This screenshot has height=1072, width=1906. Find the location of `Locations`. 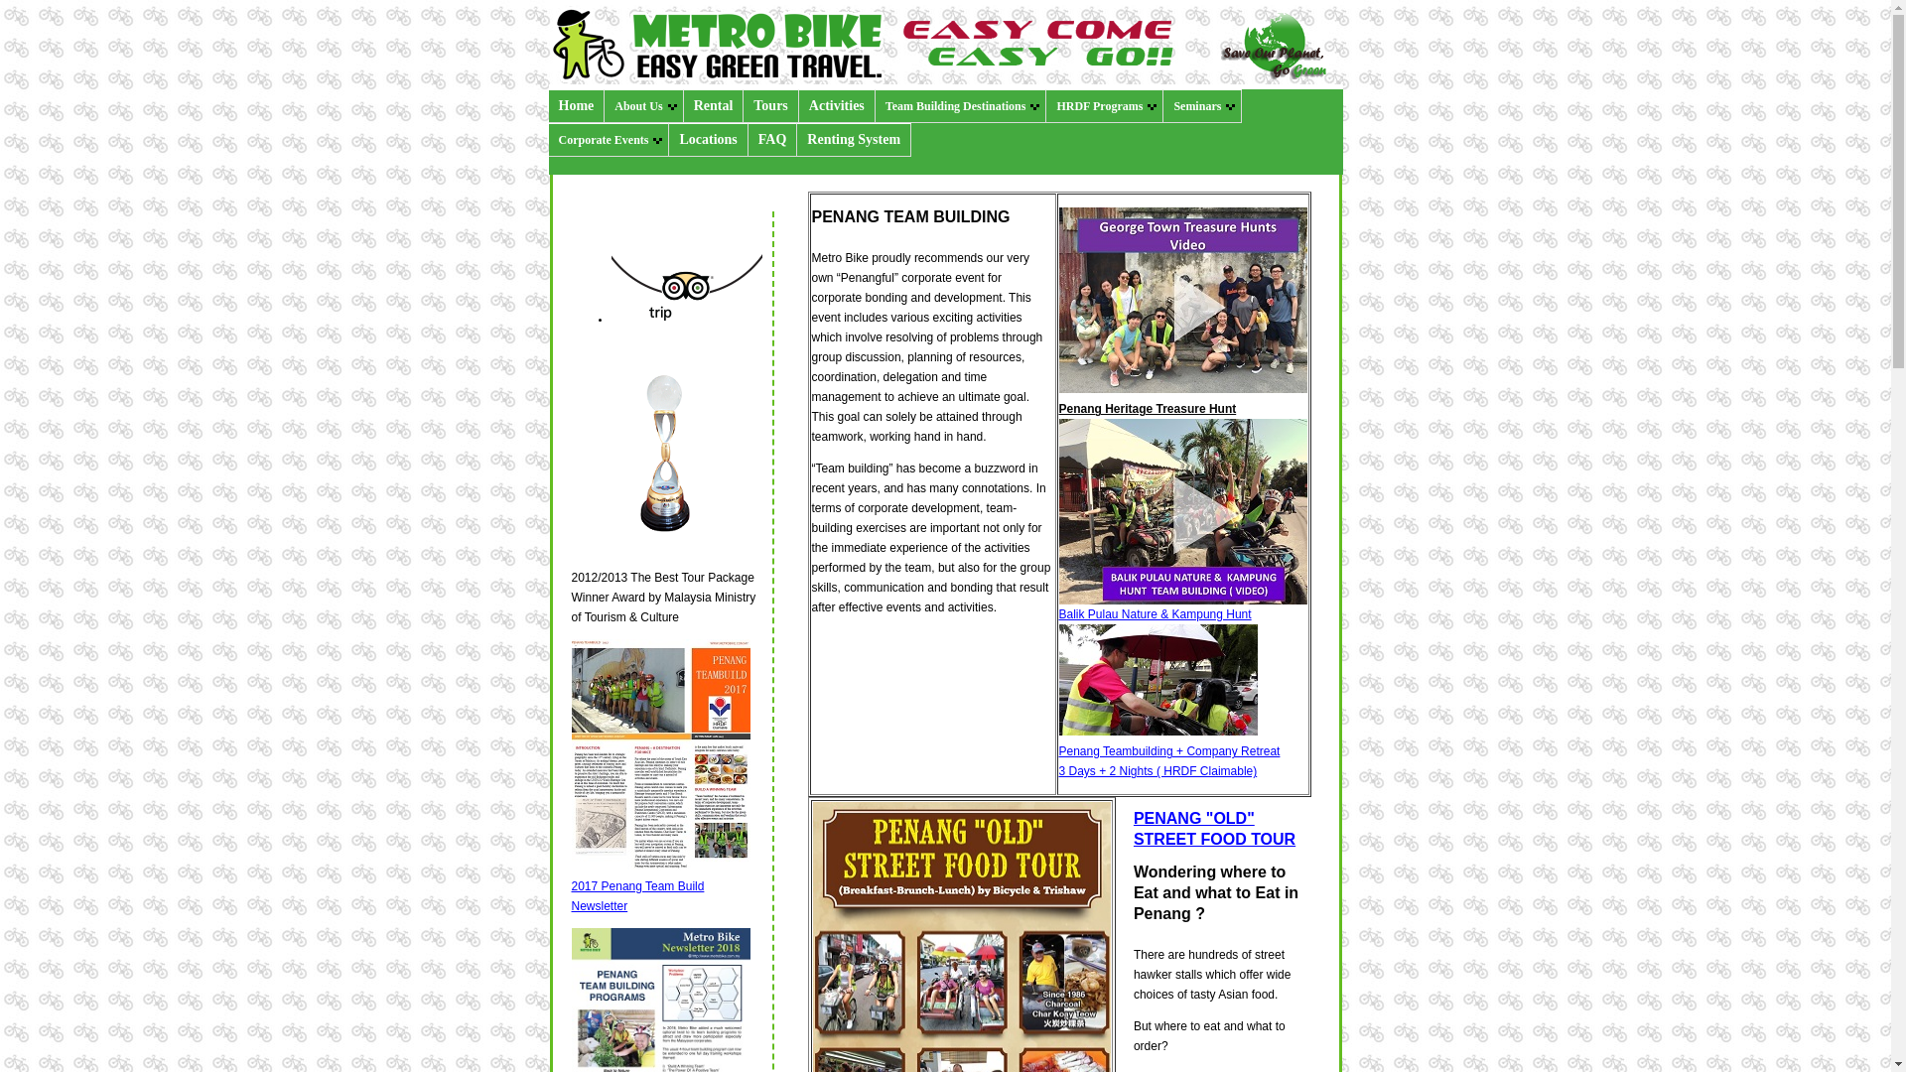

Locations is located at coordinates (707, 139).